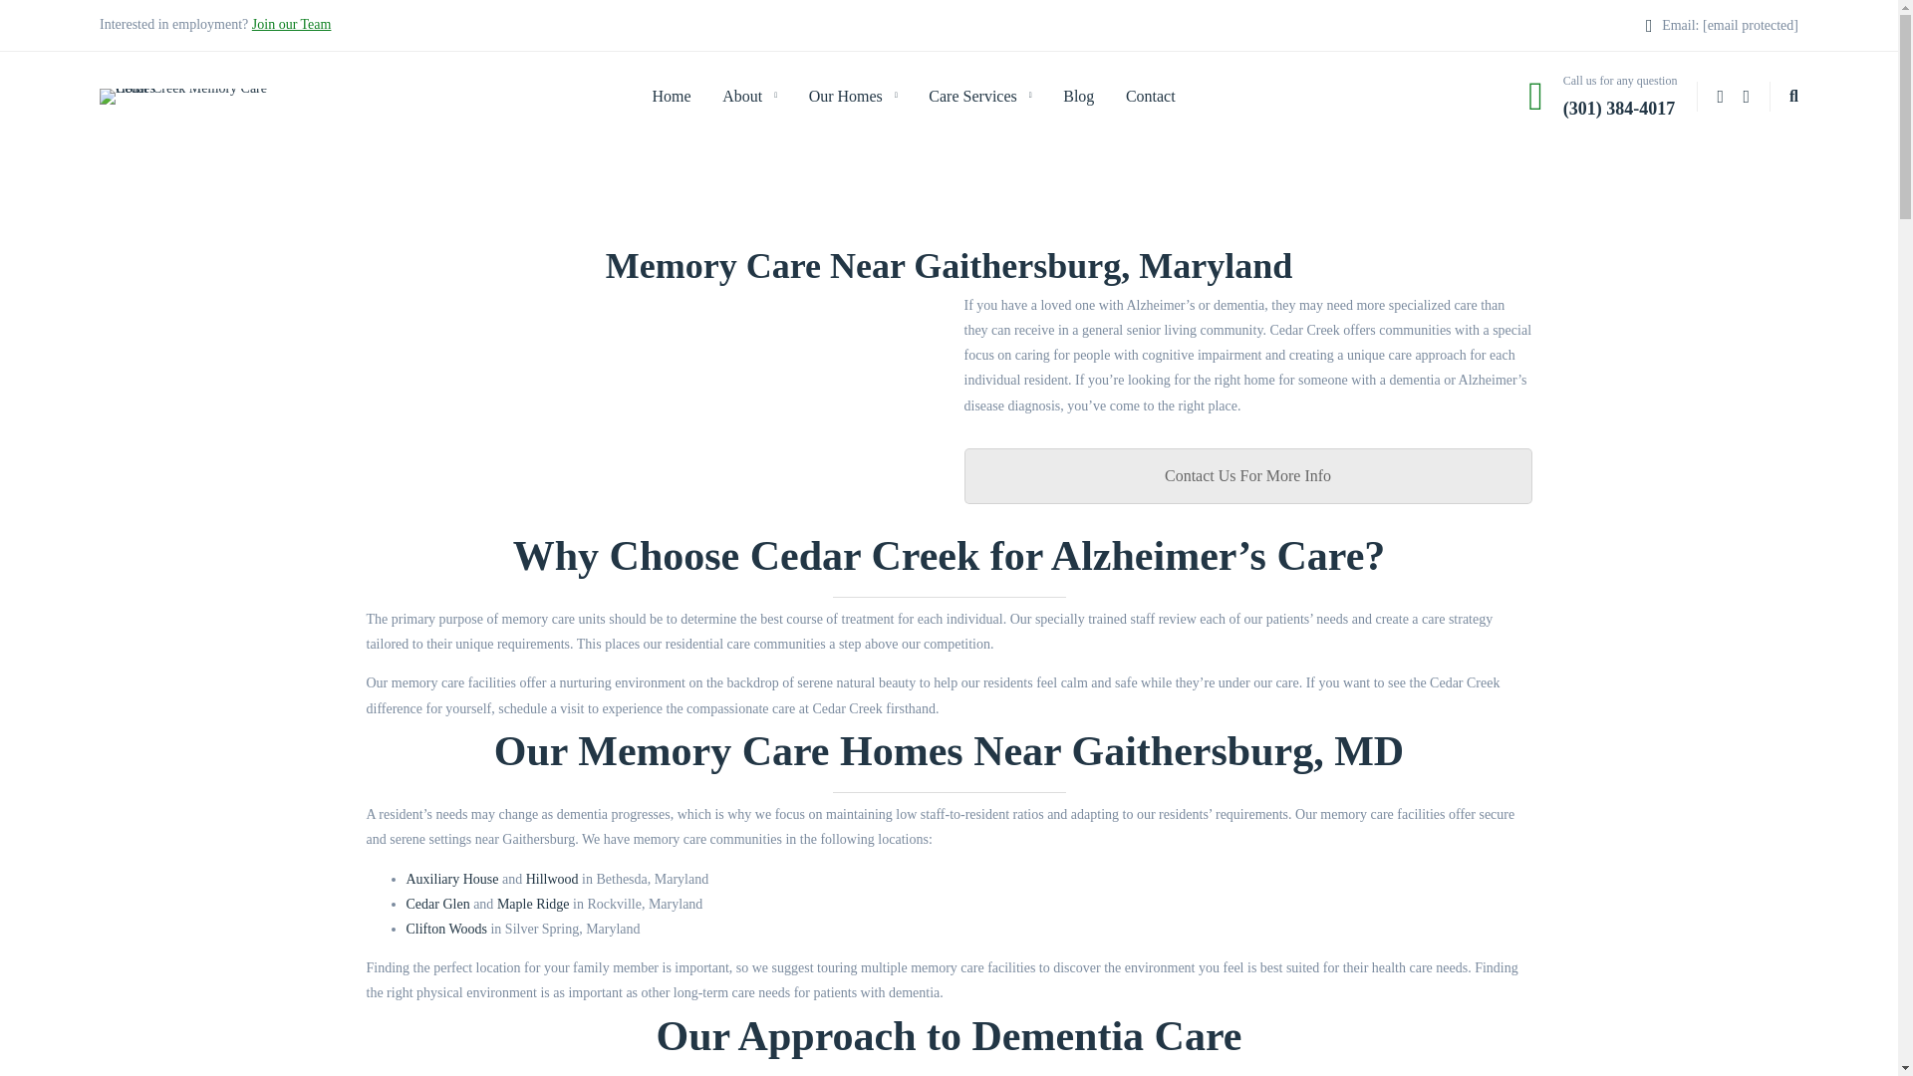 This screenshot has height=1076, width=1913. Describe the element at coordinates (446, 929) in the screenshot. I see `Clifton Woods` at that location.